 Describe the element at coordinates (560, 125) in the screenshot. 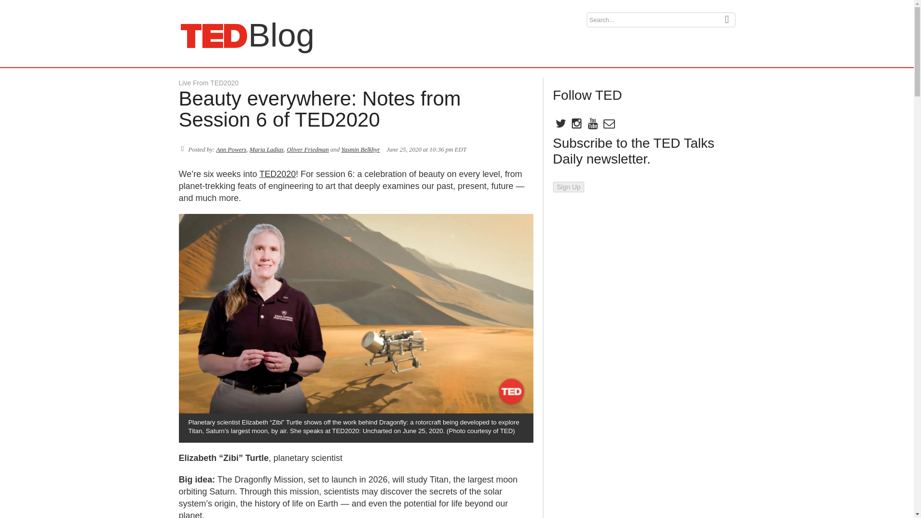

I see `Twitter` at that location.